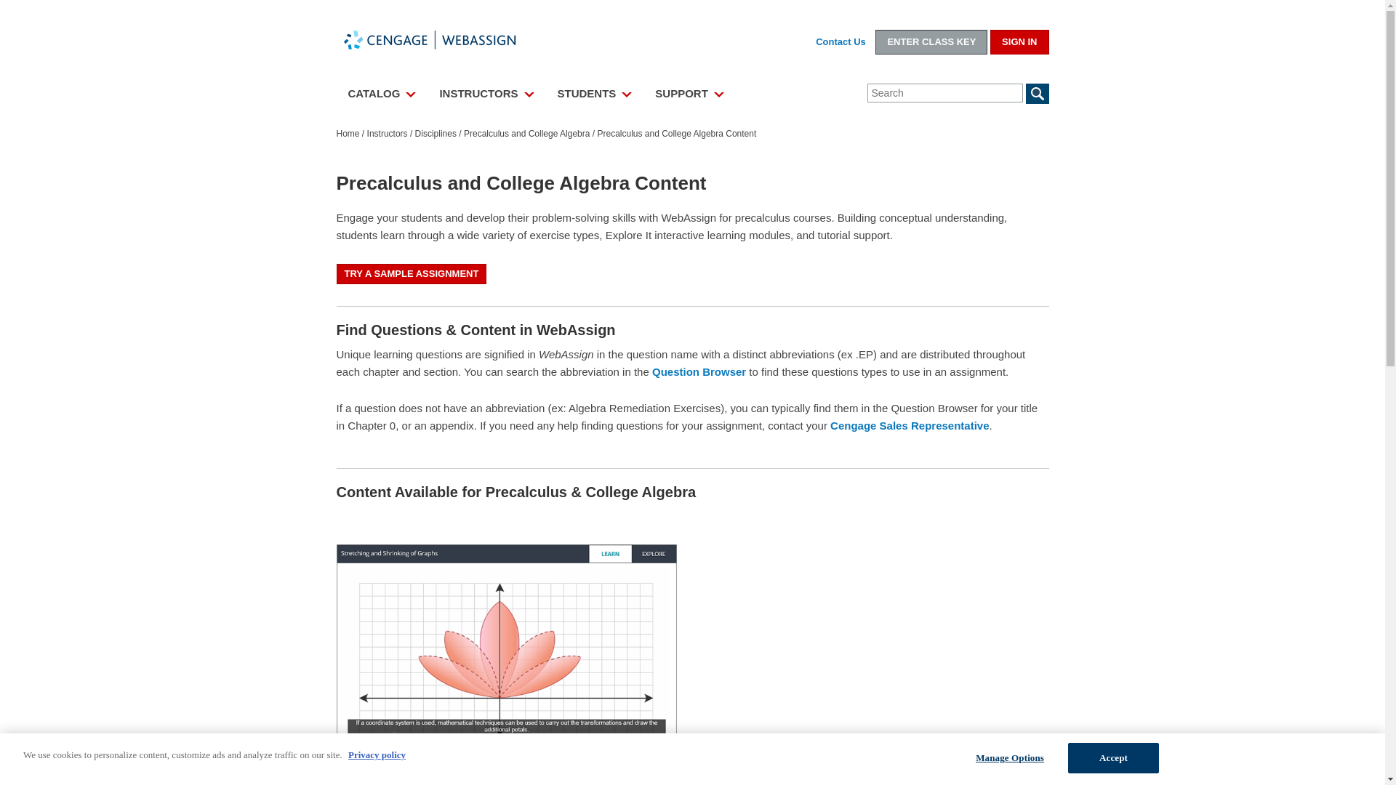  Describe the element at coordinates (486, 97) in the screenshot. I see `INSTRUCTORS` at that location.